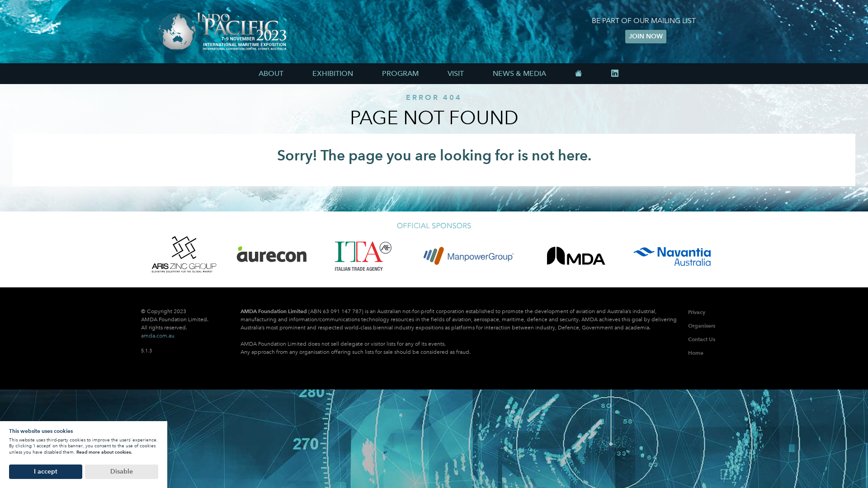  I want to click on NEWS & MEDIA, so click(519, 74).